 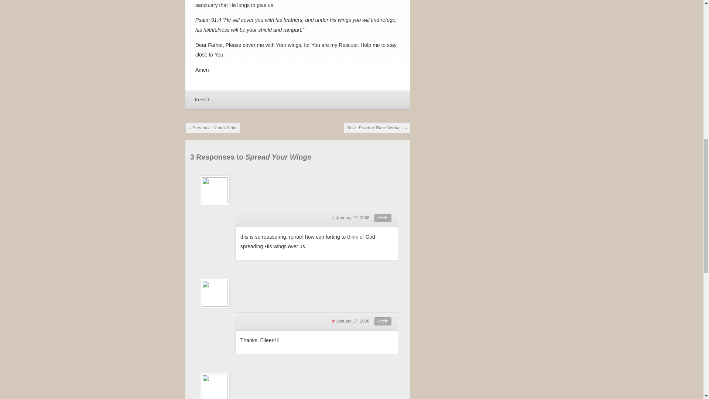 I want to click on Reply, so click(x=383, y=321).